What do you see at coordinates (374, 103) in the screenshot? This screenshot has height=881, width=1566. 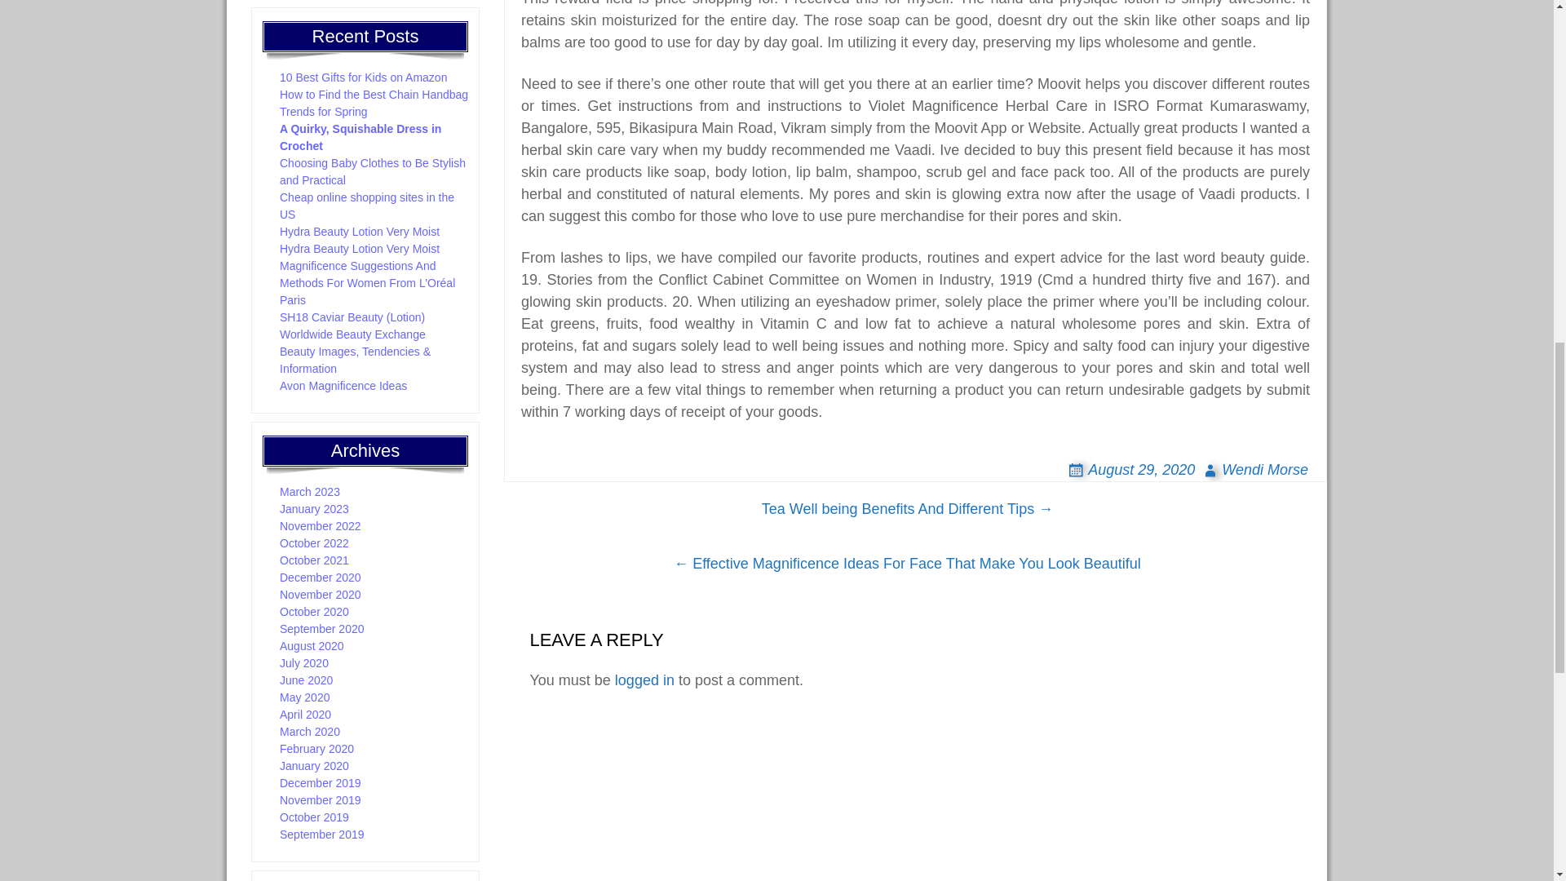 I see `How to Find the Best Chain Handbag Trends for Spring` at bounding box center [374, 103].